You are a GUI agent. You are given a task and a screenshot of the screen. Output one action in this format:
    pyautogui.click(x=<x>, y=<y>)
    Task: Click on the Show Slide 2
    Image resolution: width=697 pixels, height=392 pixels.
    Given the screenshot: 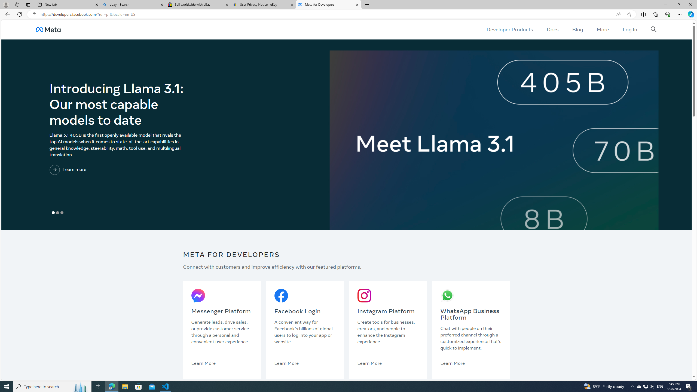 What is the action you would take?
    pyautogui.click(x=57, y=213)
    